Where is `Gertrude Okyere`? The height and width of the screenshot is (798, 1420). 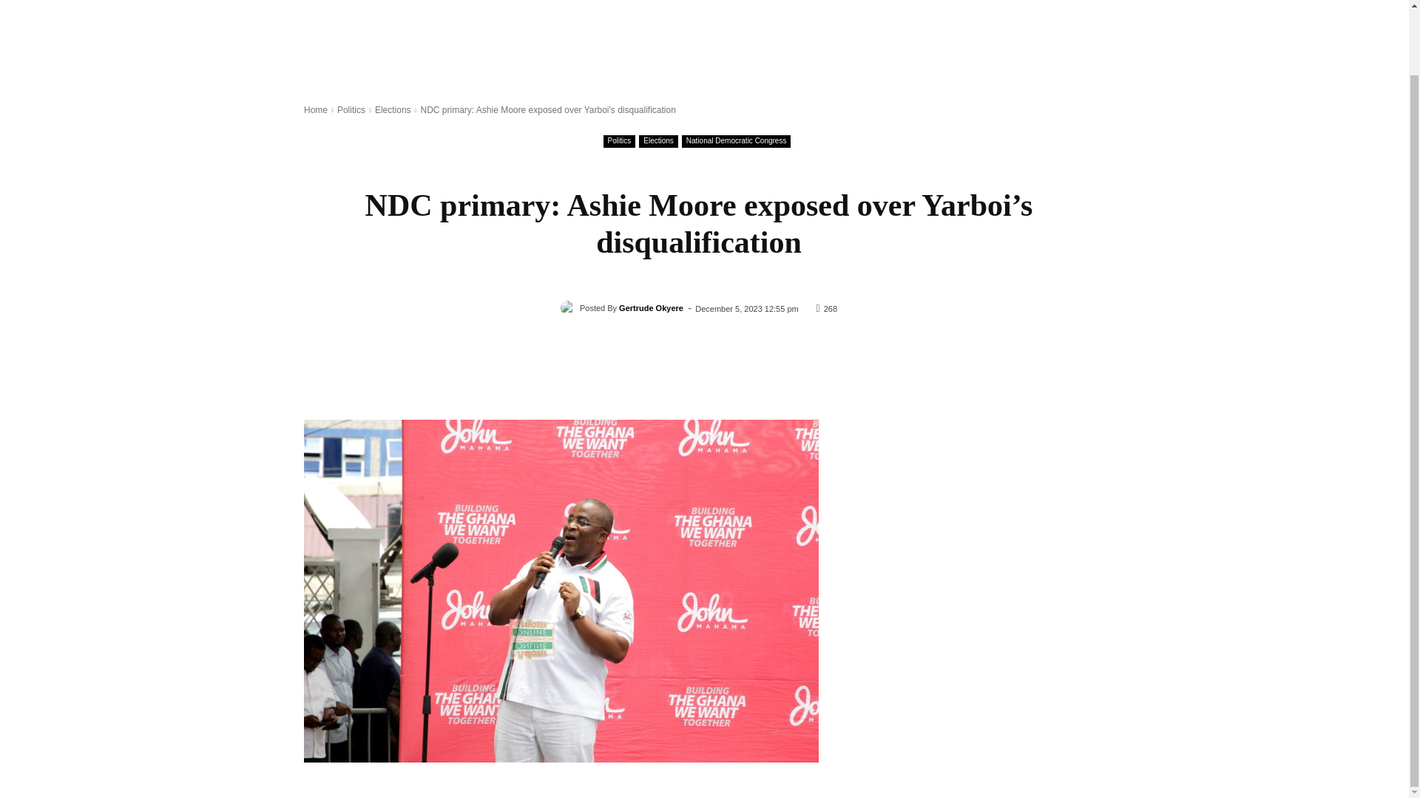 Gertrude Okyere is located at coordinates (569, 307).